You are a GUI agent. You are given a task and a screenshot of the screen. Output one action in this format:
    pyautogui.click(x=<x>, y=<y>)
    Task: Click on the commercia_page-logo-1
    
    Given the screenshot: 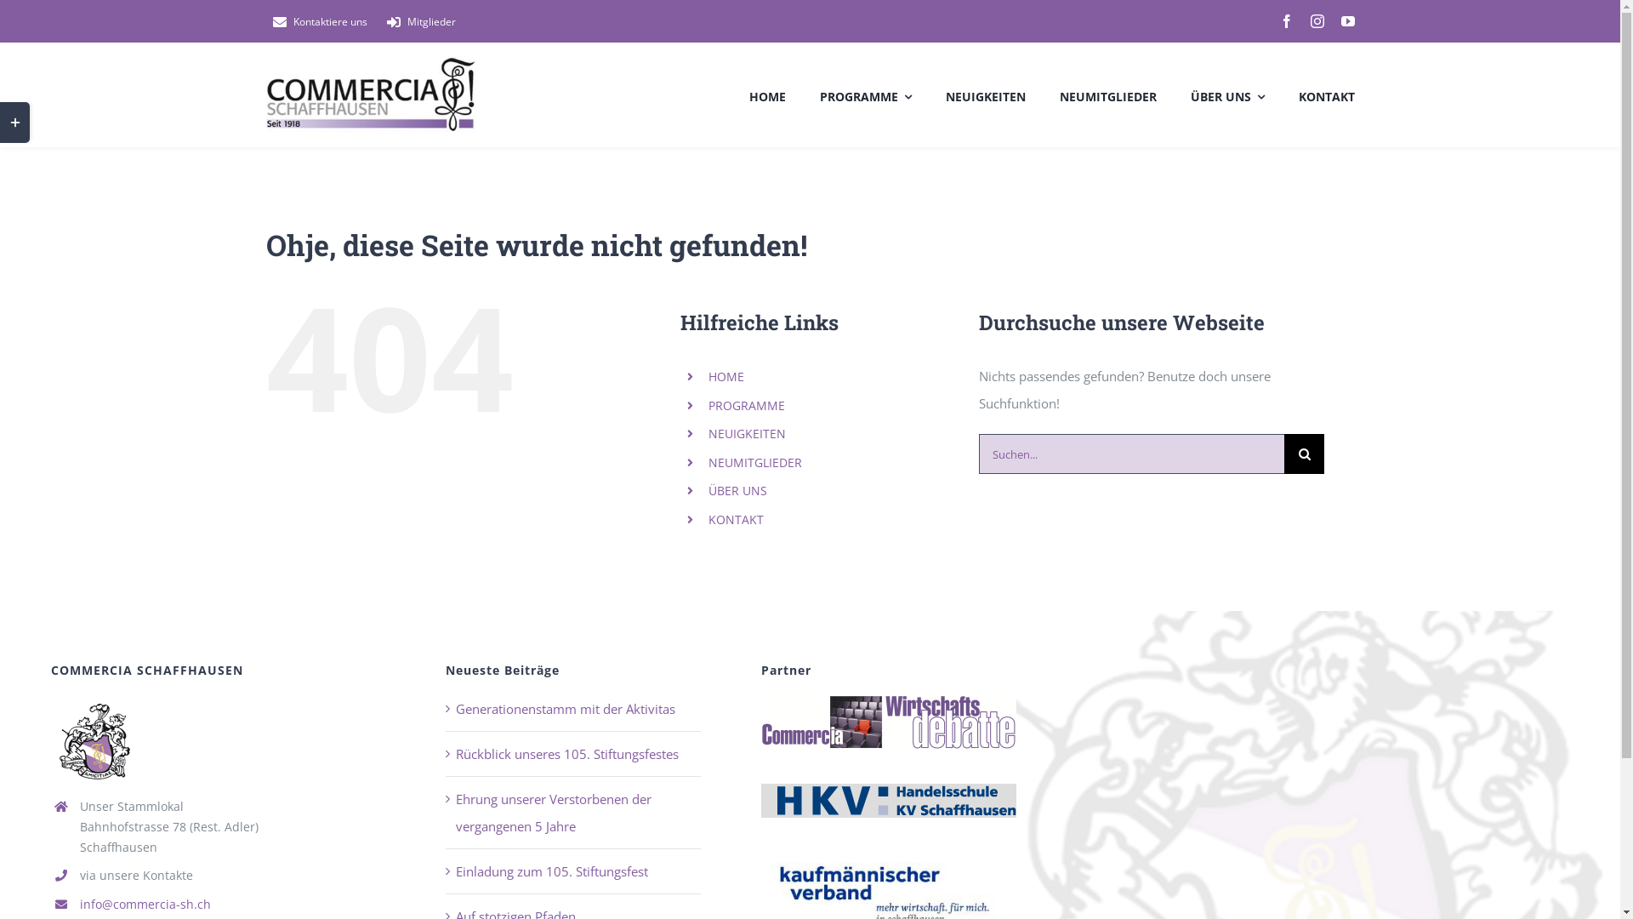 What is the action you would take?
    pyautogui.click(x=95, y=742)
    